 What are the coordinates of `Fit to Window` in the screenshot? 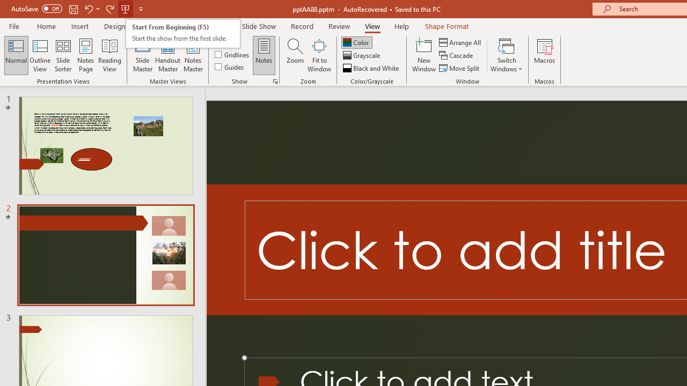 It's located at (319, 55).